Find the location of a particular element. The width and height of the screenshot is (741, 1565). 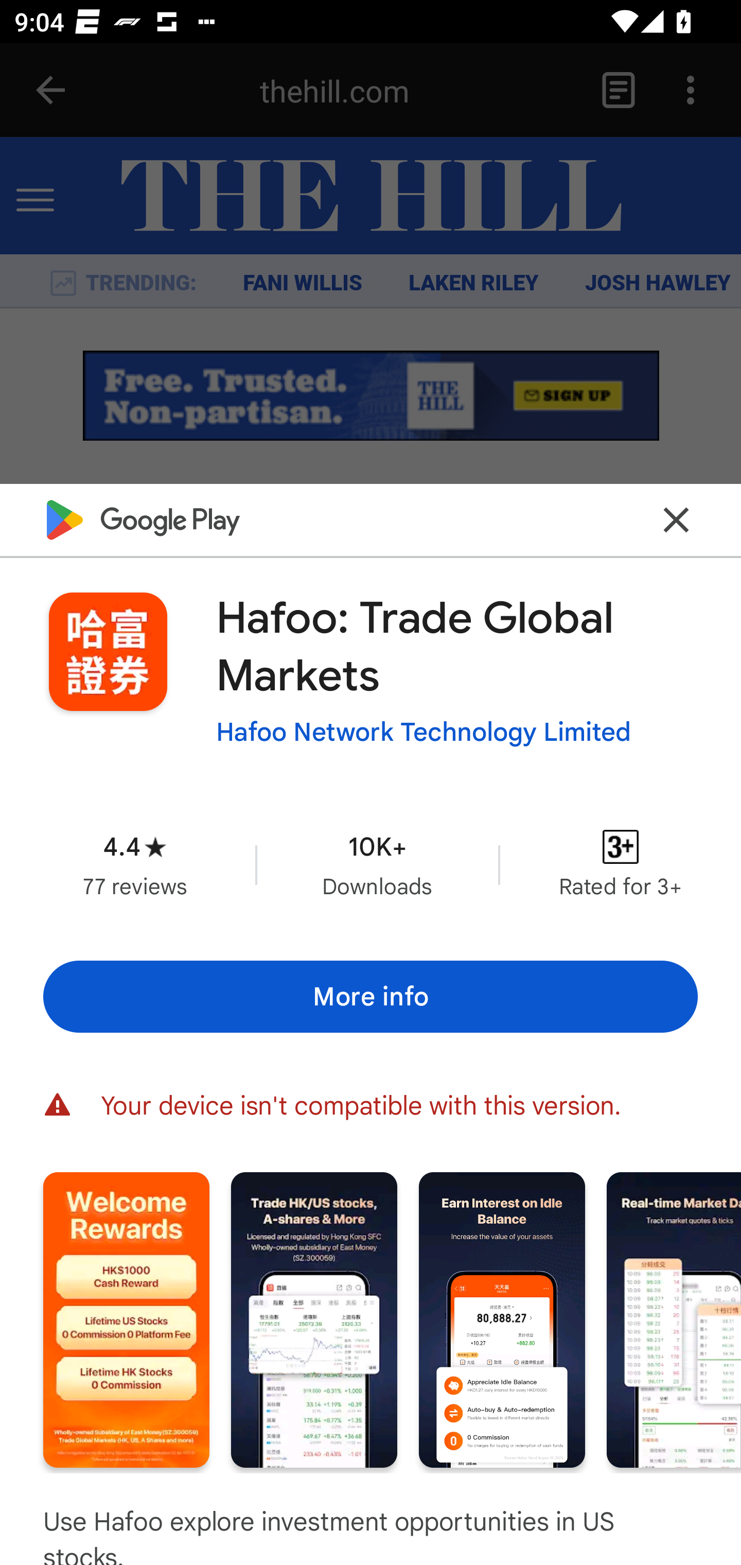

Screenshot "1" of "8" is located at coordinates (126, 1320).